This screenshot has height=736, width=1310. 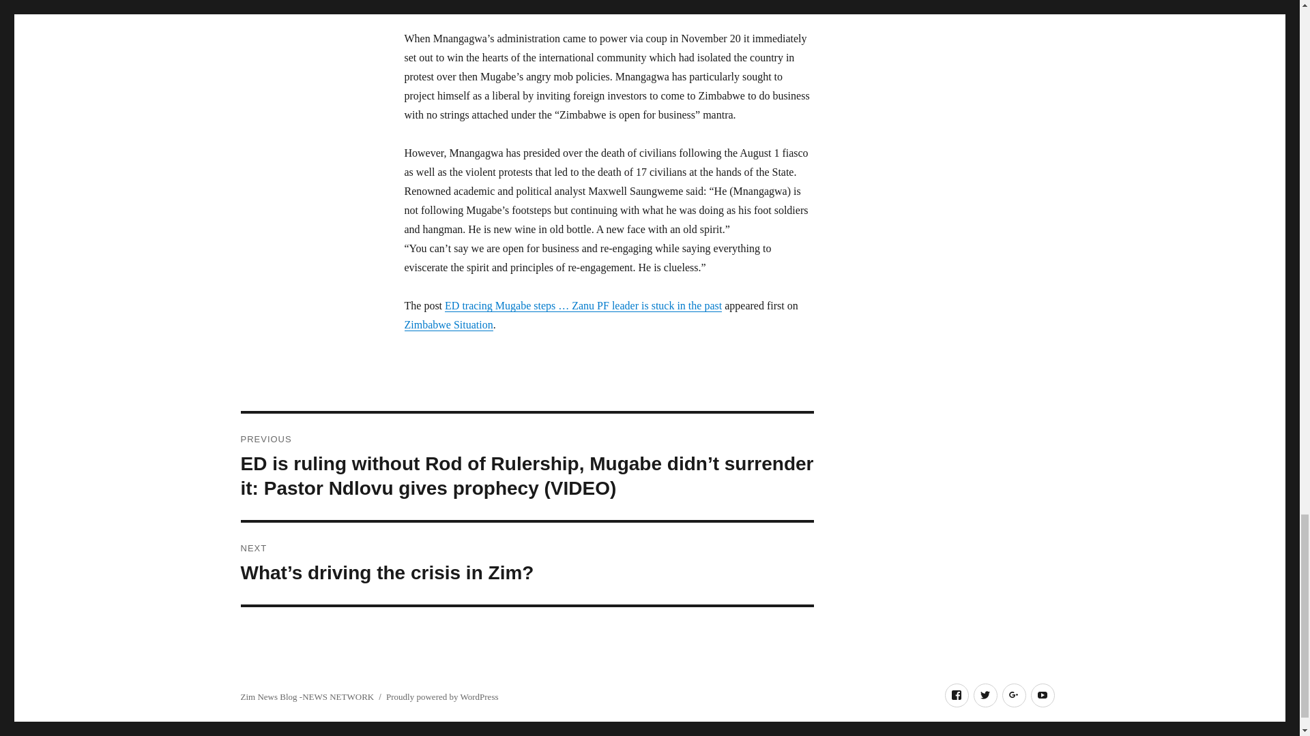 I want to click on Zimbabwe Situation, so click(x=448, y=324).